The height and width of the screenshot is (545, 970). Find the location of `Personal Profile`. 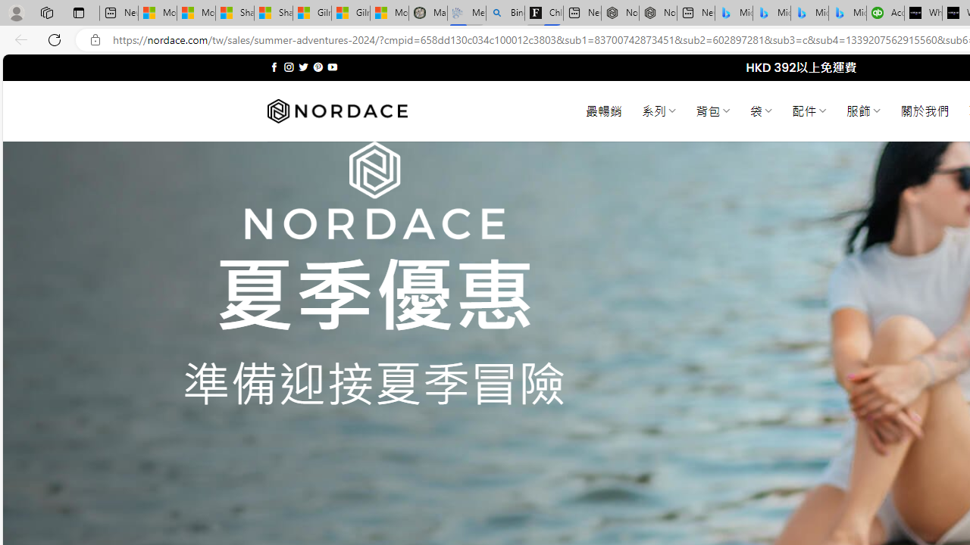

Personal Profile is located at coordinates (16, 12).